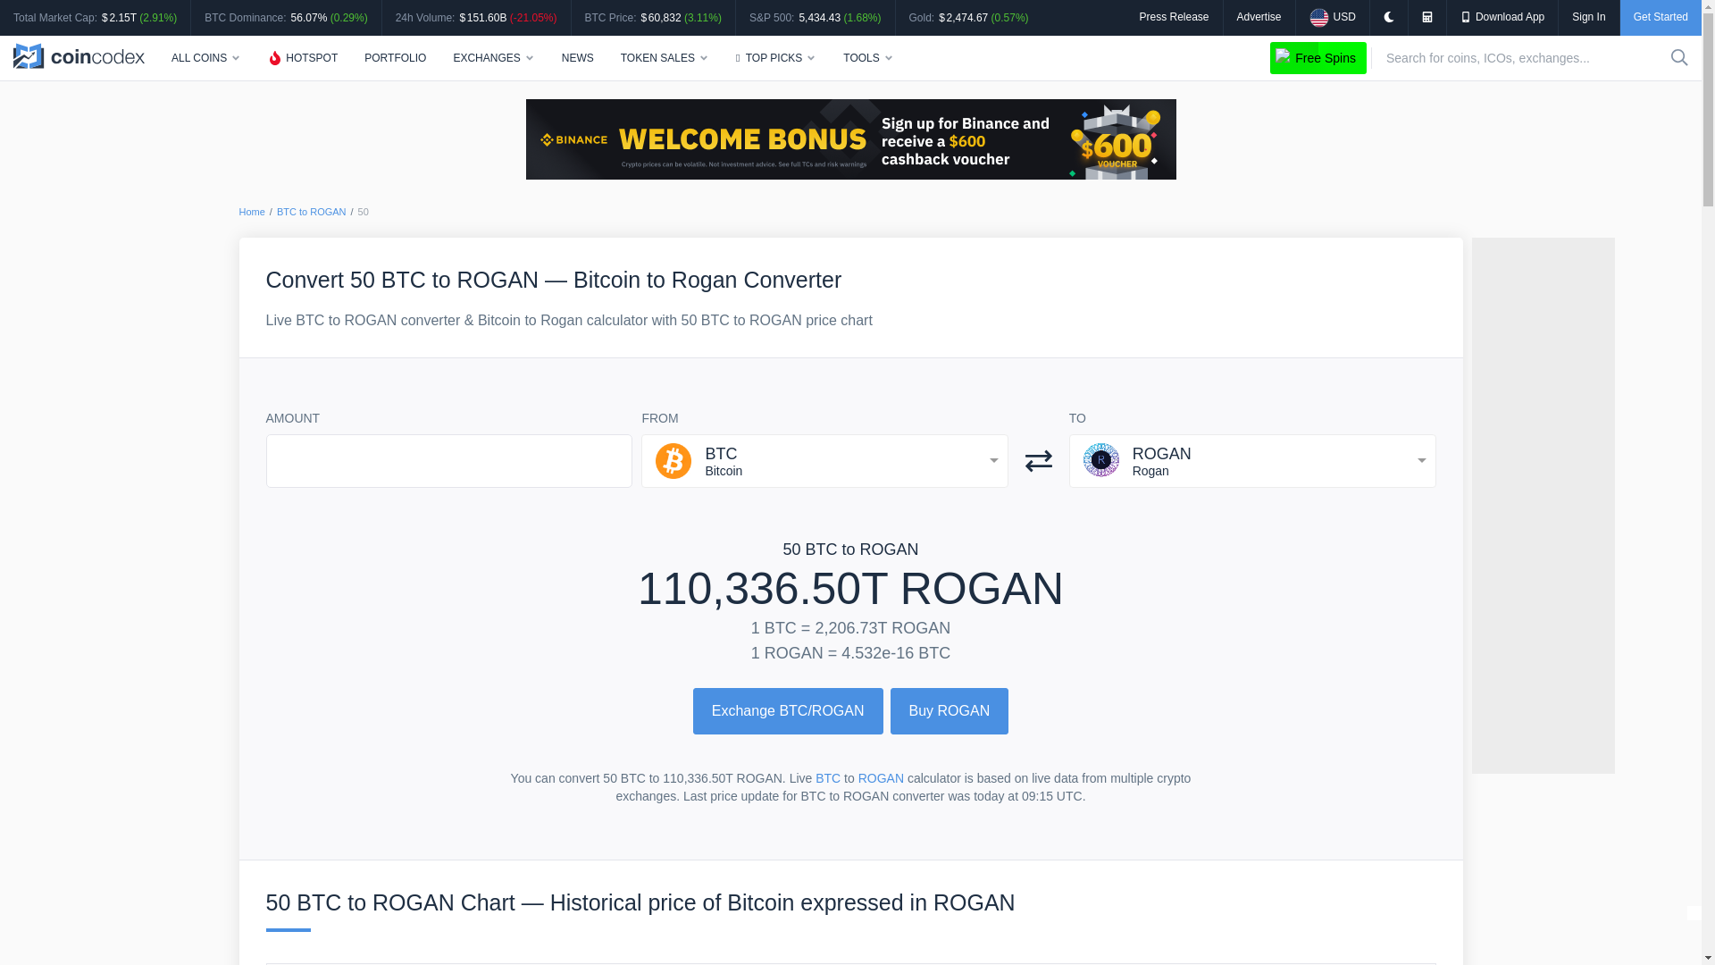  Describe the element at coordinates (1174, 16) in the screenshot. I see `Press Release` at that location.